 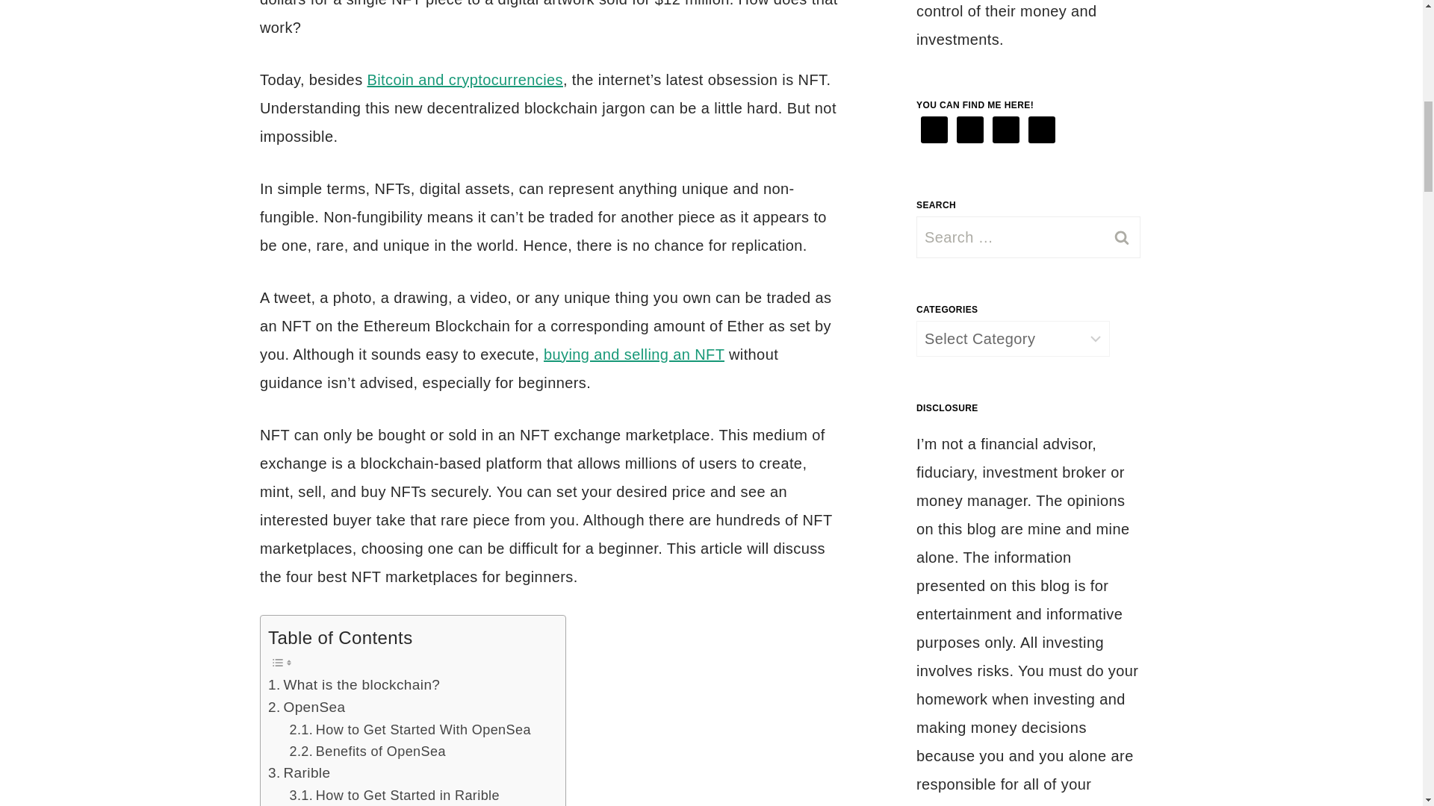 I want to click on Benefits of OpenSea, so click(x=367, y=751).